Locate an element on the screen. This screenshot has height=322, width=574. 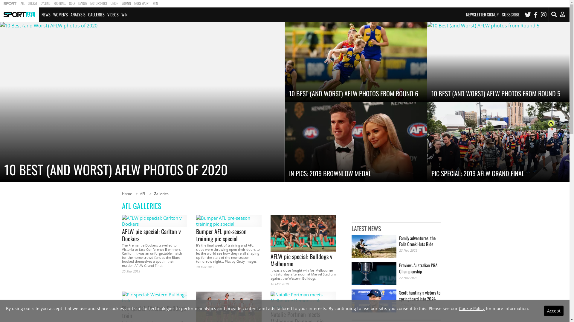
GOLF is located at coordinates (72, 4).